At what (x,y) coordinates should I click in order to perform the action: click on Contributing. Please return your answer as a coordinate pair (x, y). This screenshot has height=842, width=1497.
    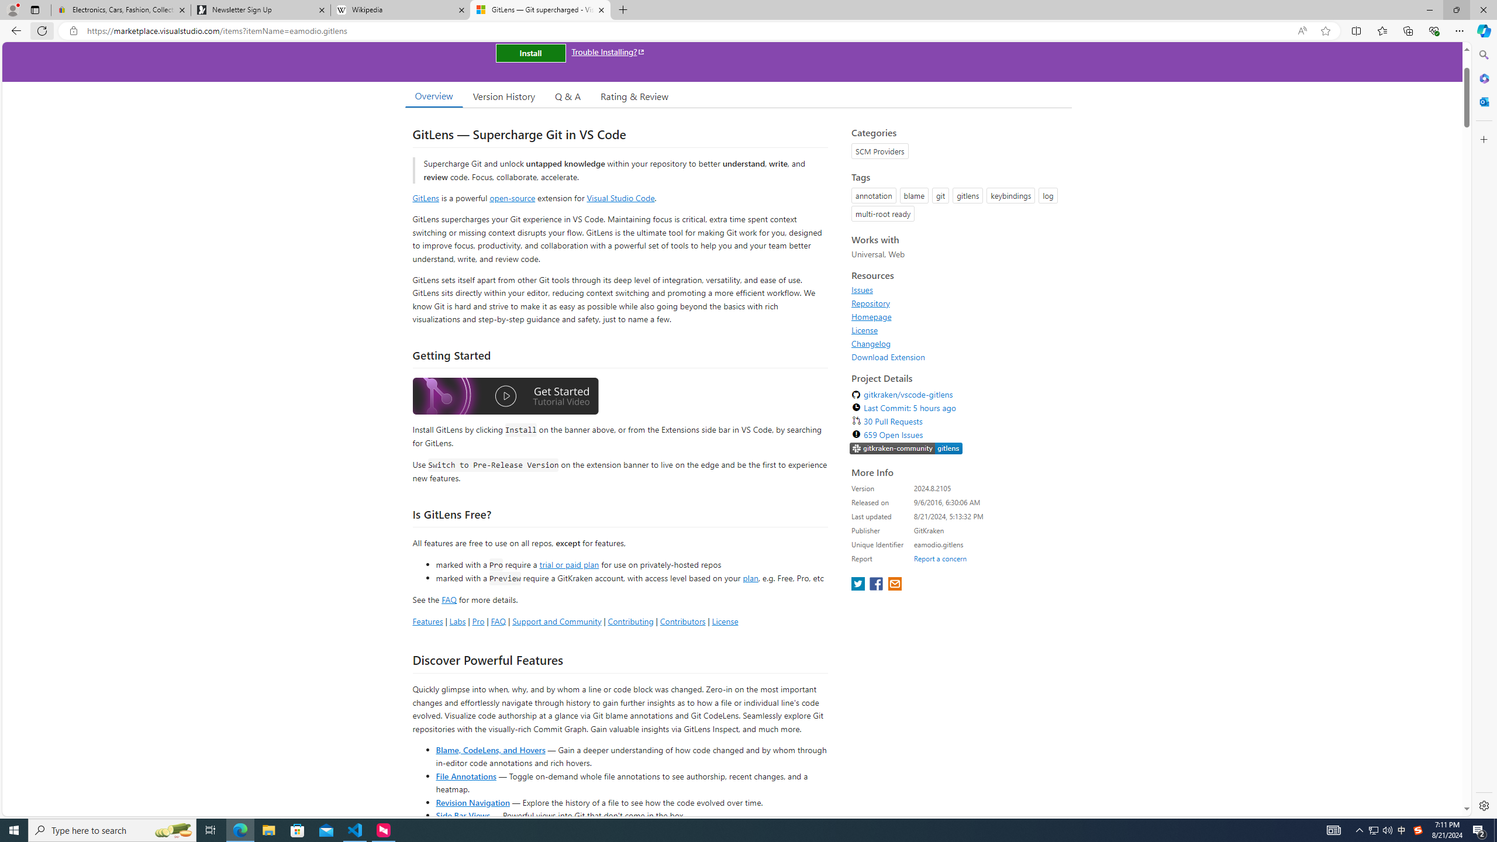
    Looking at the image, I should click on (630, 621).